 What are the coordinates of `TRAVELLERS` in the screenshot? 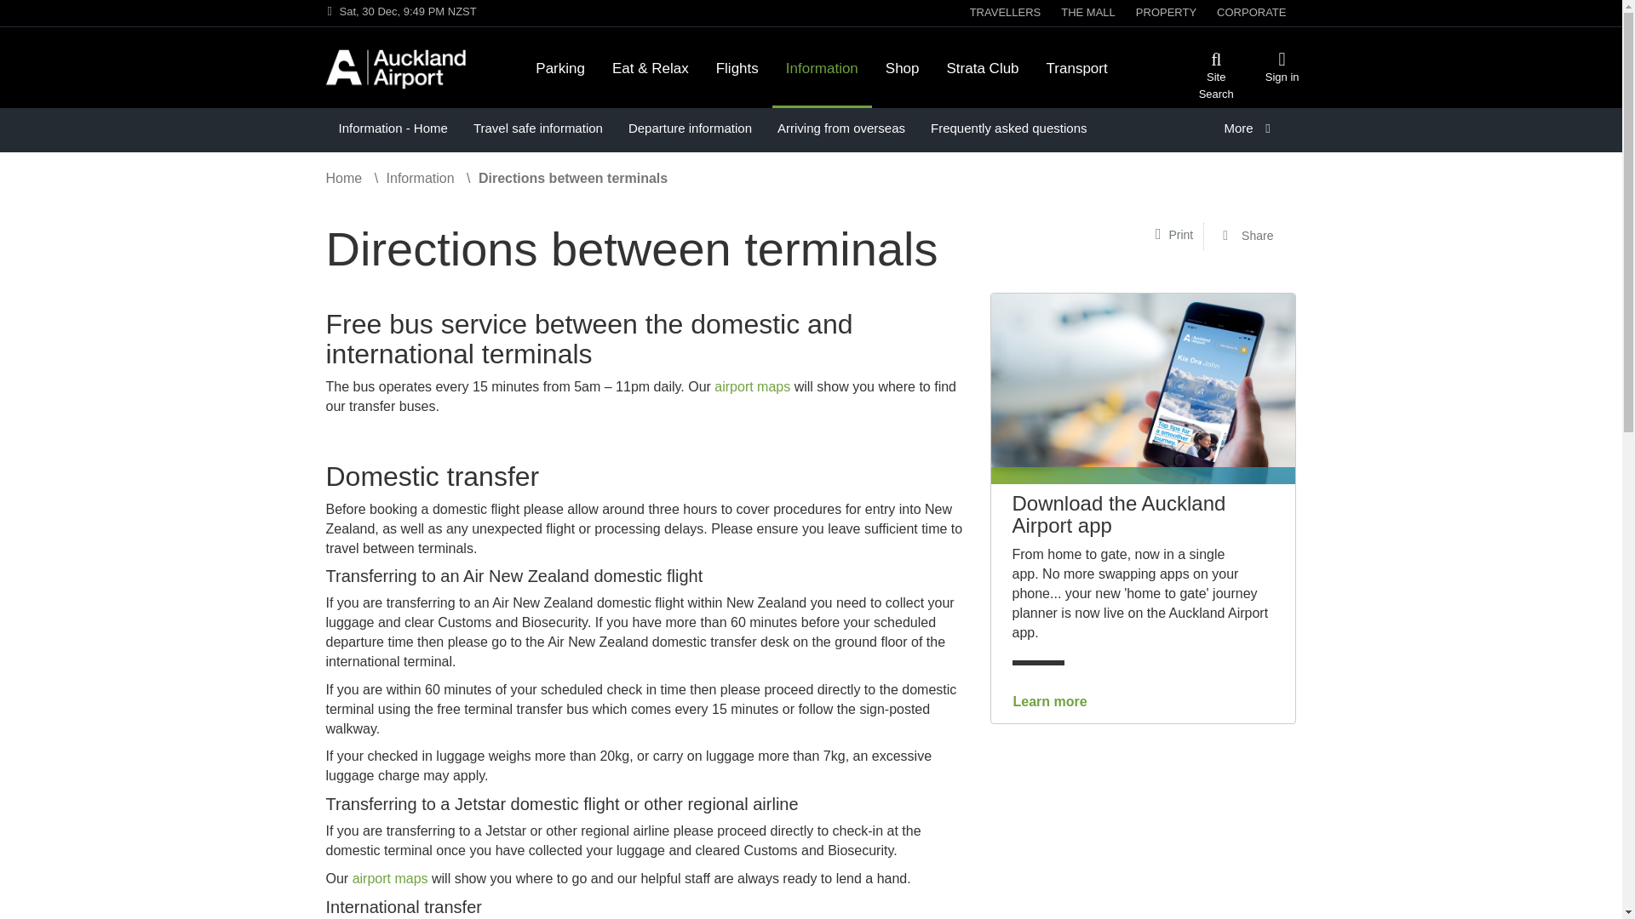 It's located at (1005, 14).